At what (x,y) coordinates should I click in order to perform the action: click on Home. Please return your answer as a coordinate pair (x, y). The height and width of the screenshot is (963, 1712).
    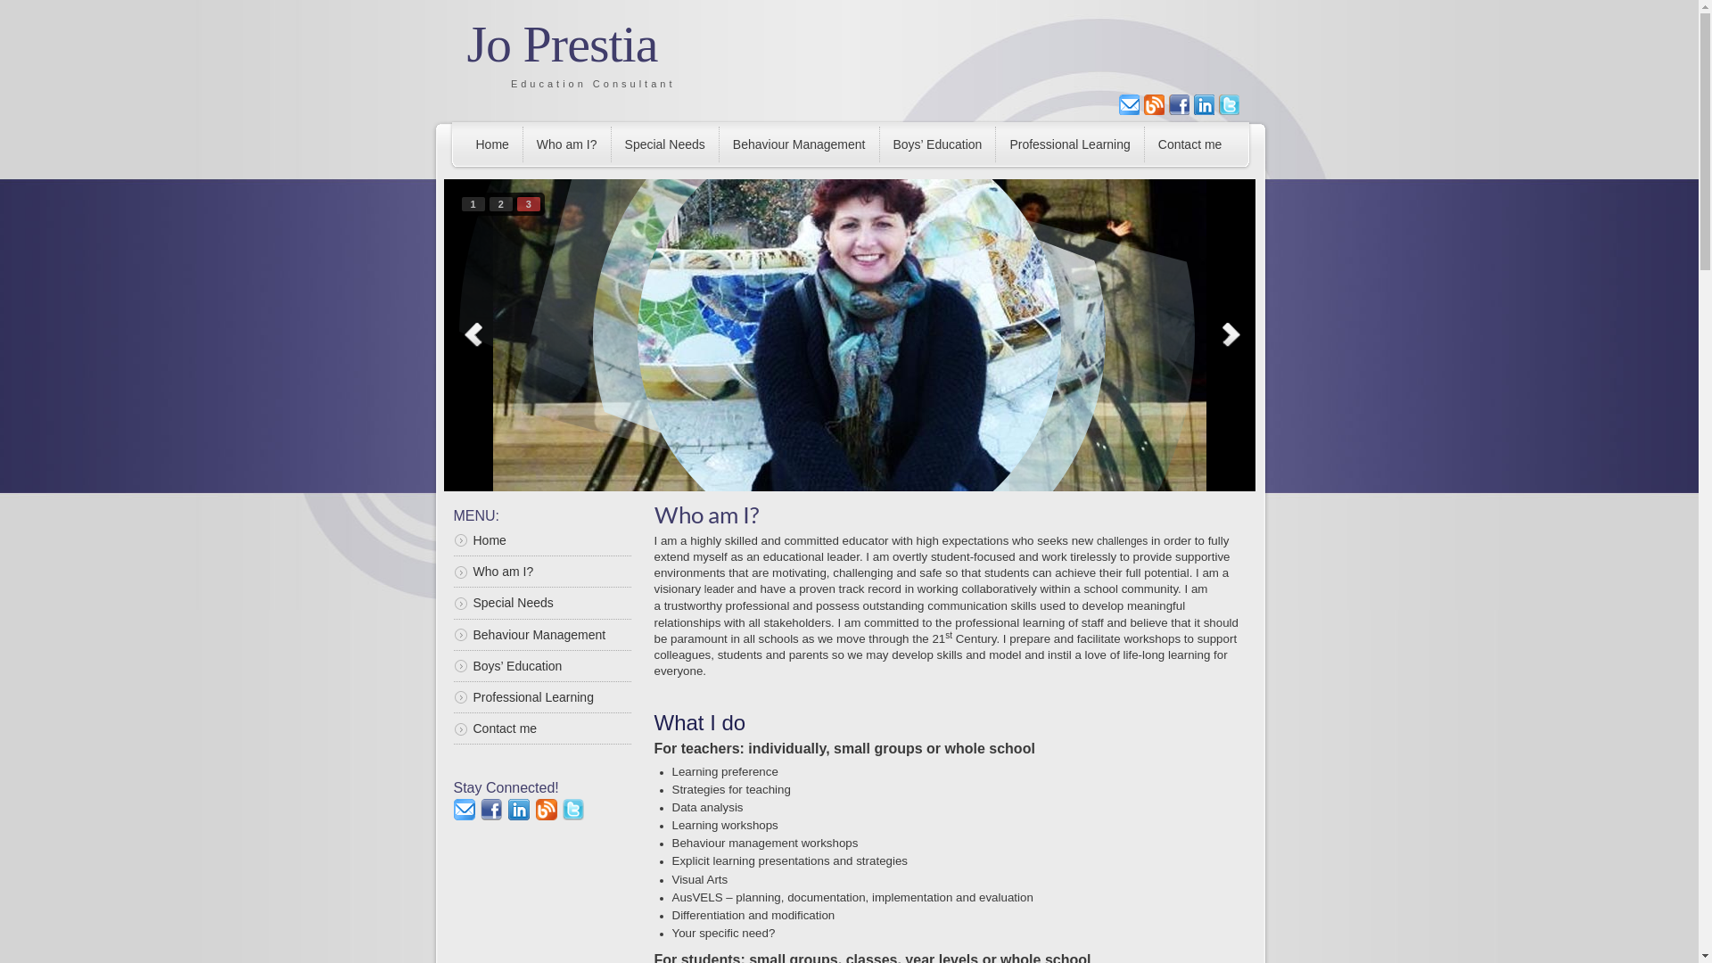
    Looking at the image, I should click on (492, 144).